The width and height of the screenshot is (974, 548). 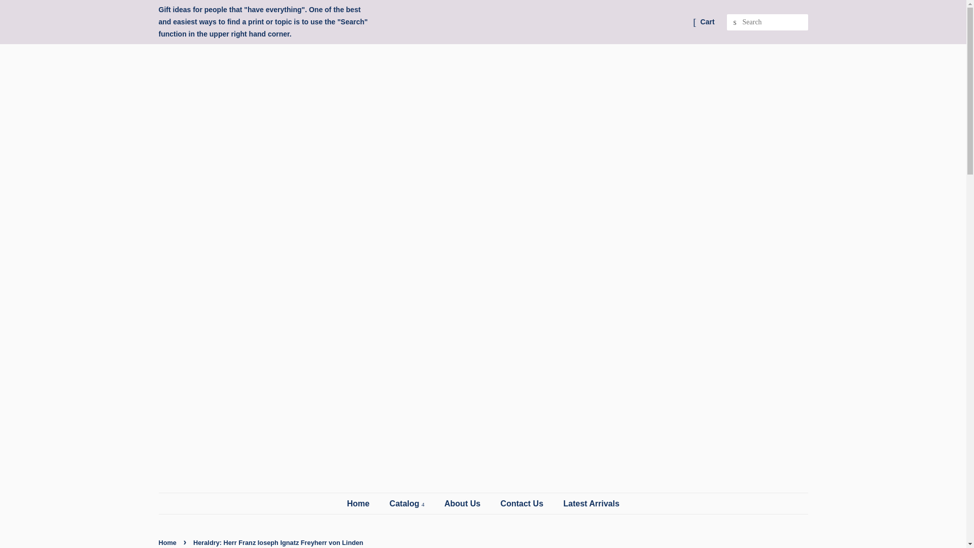 I want to click on Cart, so click(x=707, y=22).